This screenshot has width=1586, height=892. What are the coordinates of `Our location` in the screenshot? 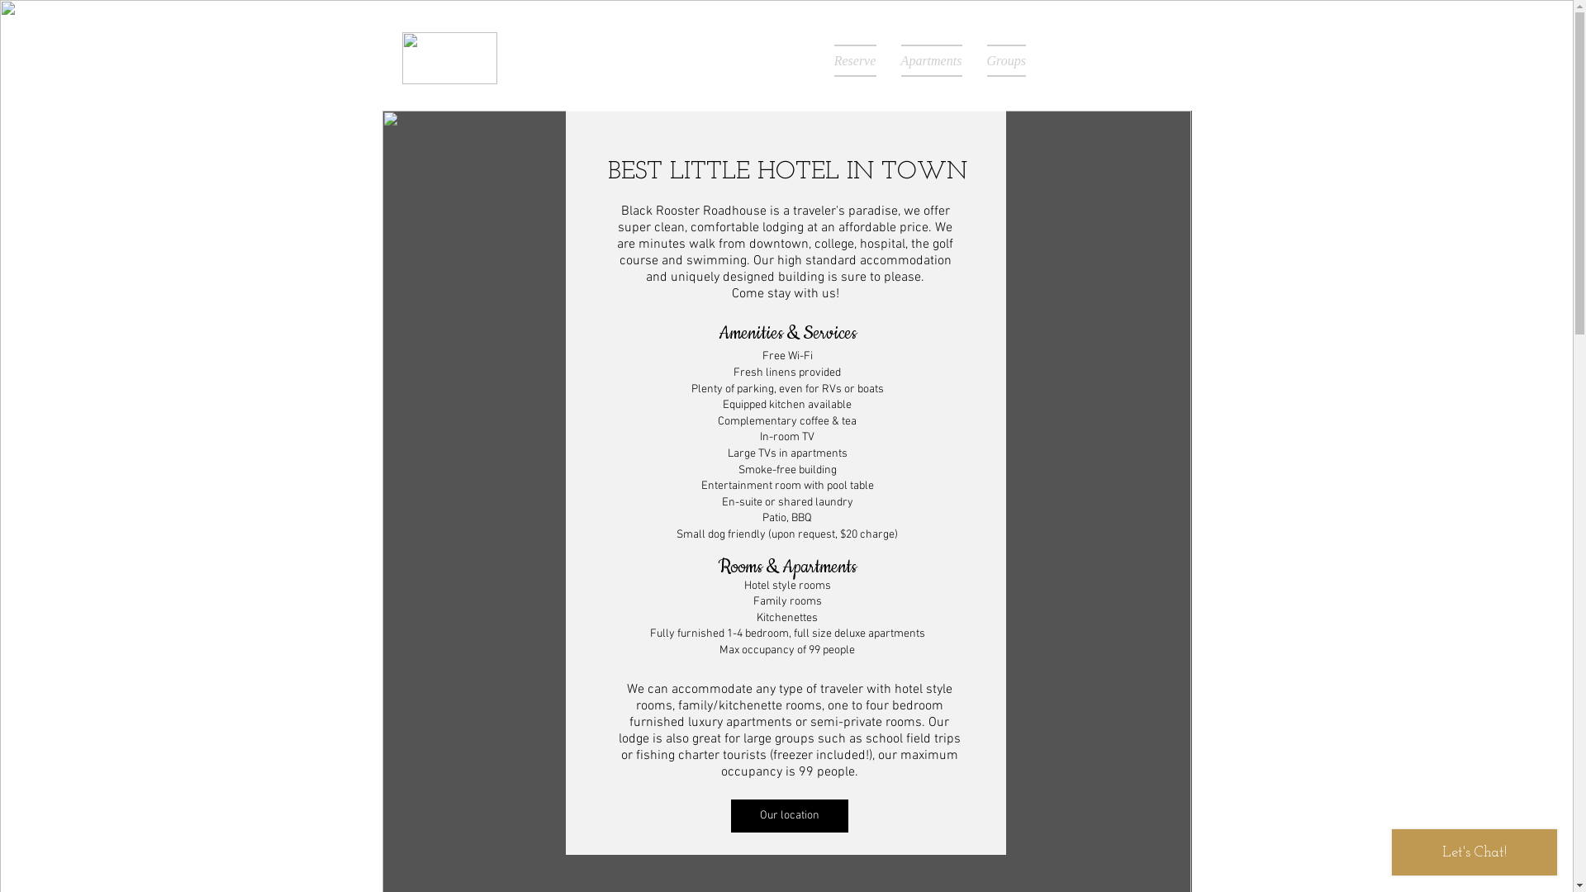 It's located at (789, 816).